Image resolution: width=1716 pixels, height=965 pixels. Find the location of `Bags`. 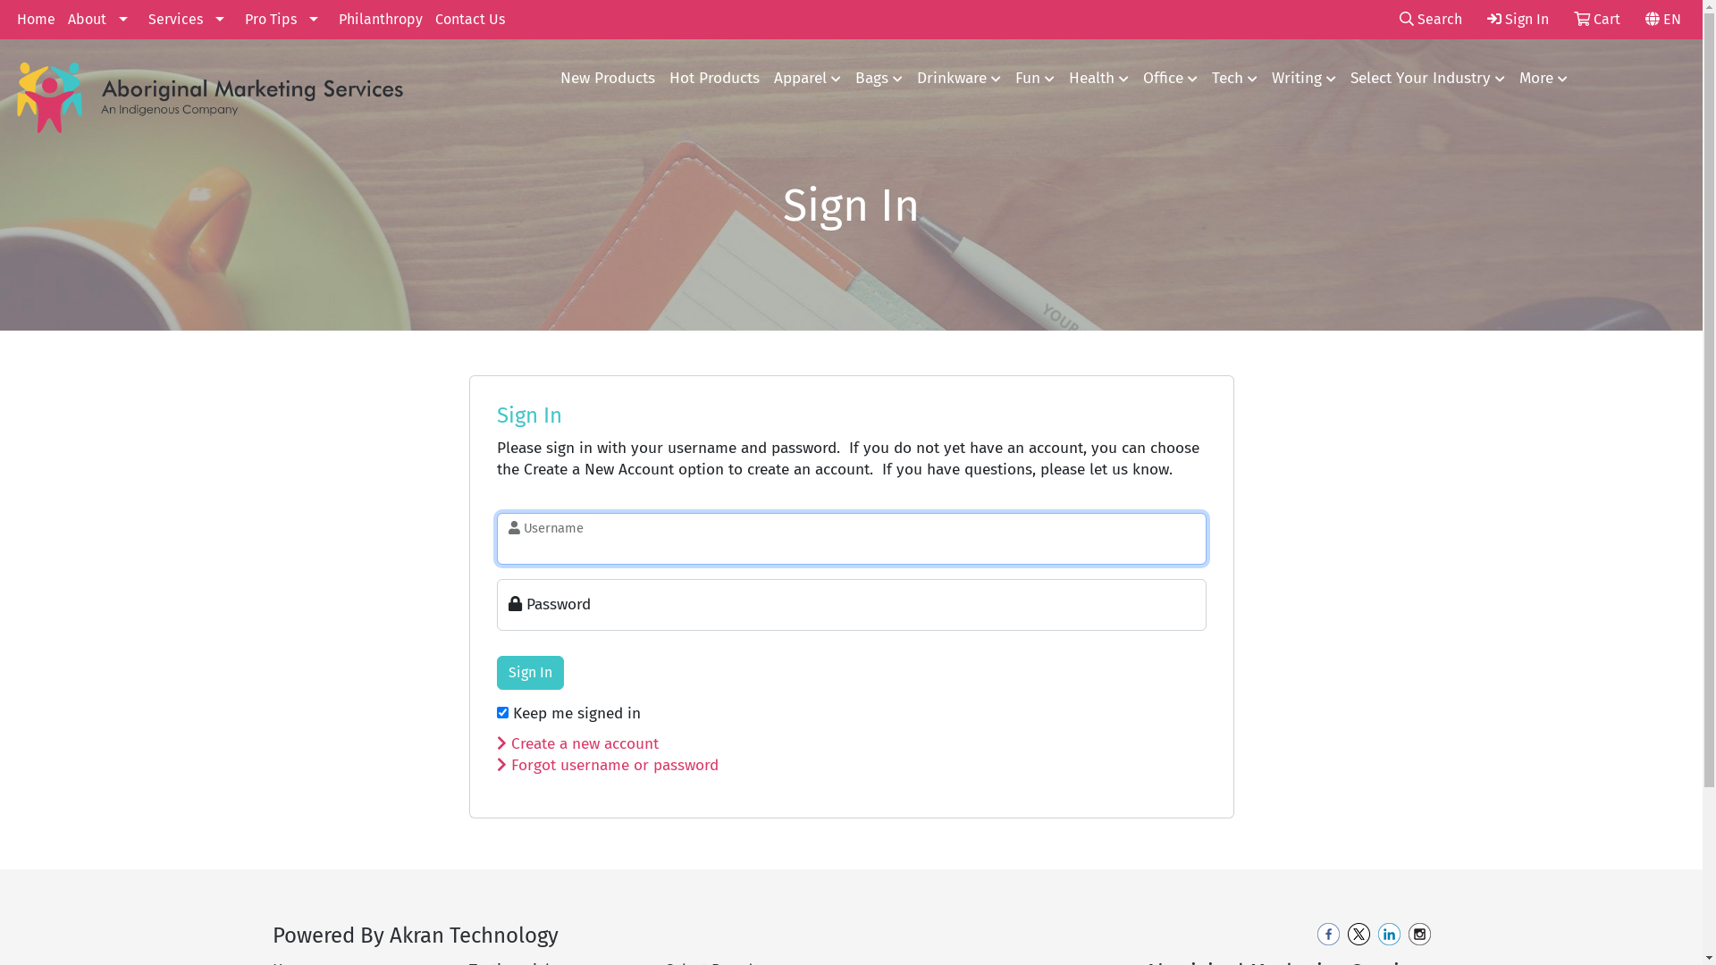

Bags is located at coordinates (879, 79).